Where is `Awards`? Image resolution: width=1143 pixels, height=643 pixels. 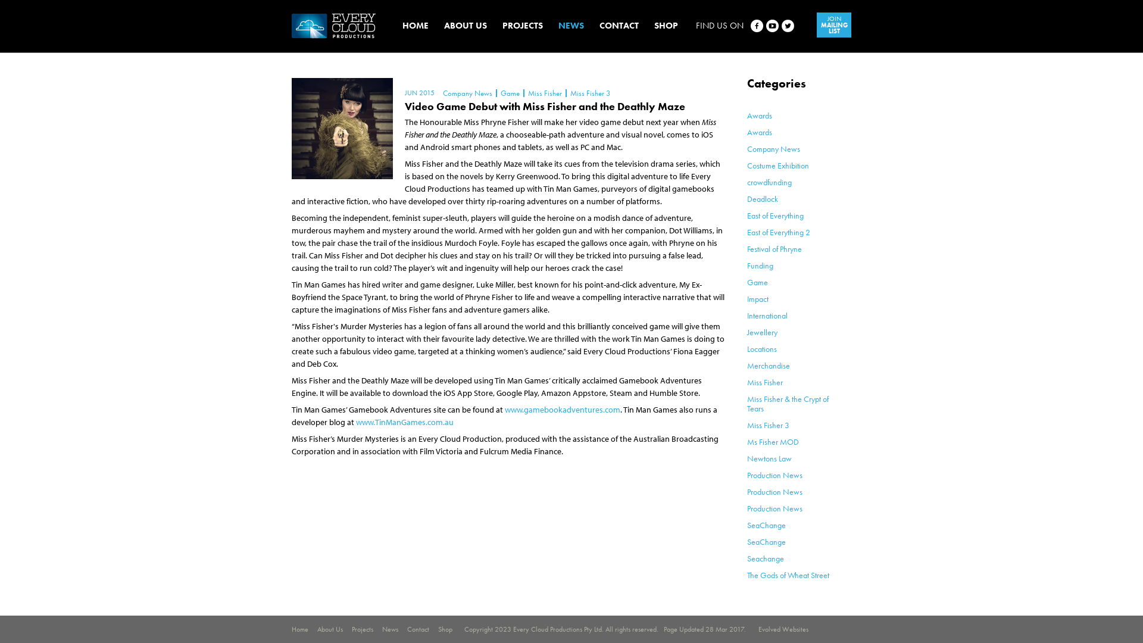 Awards is located at coordinates (760, 116).